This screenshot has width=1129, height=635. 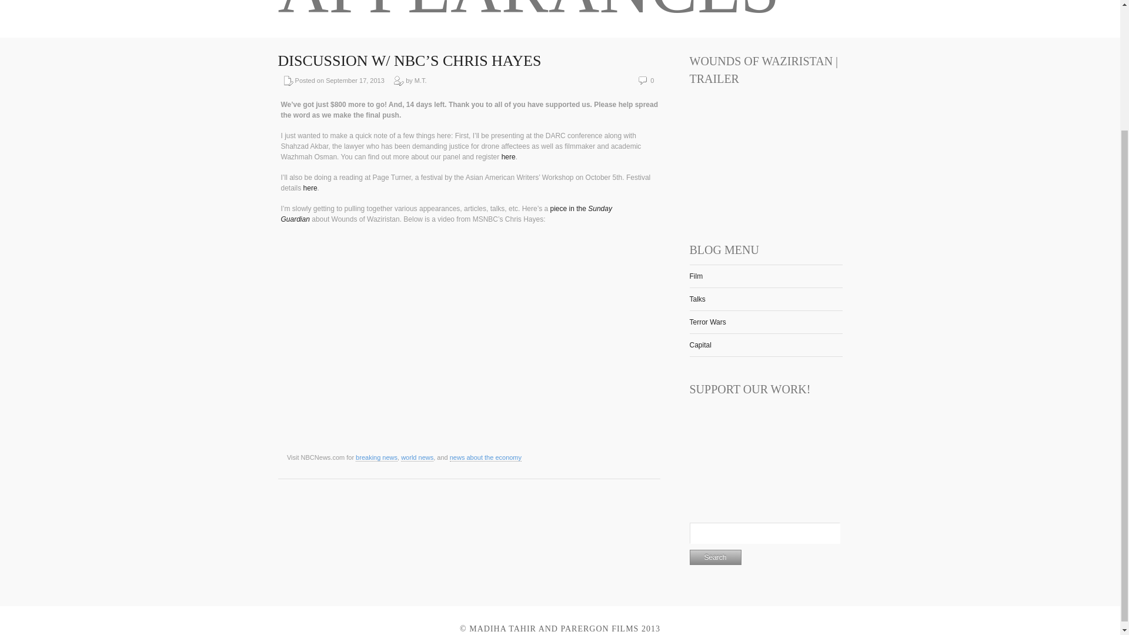 I want to click on here, so click(x=508, y=157).